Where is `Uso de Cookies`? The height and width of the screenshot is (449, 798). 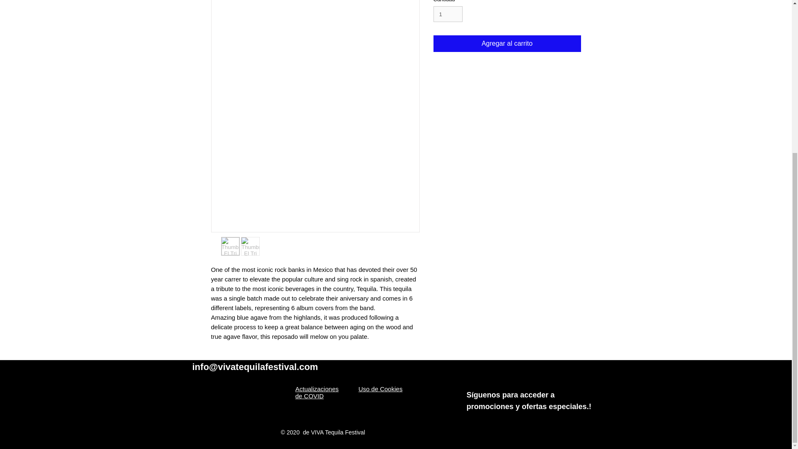
Uso de Cookies is located at coordinates (380, 388).